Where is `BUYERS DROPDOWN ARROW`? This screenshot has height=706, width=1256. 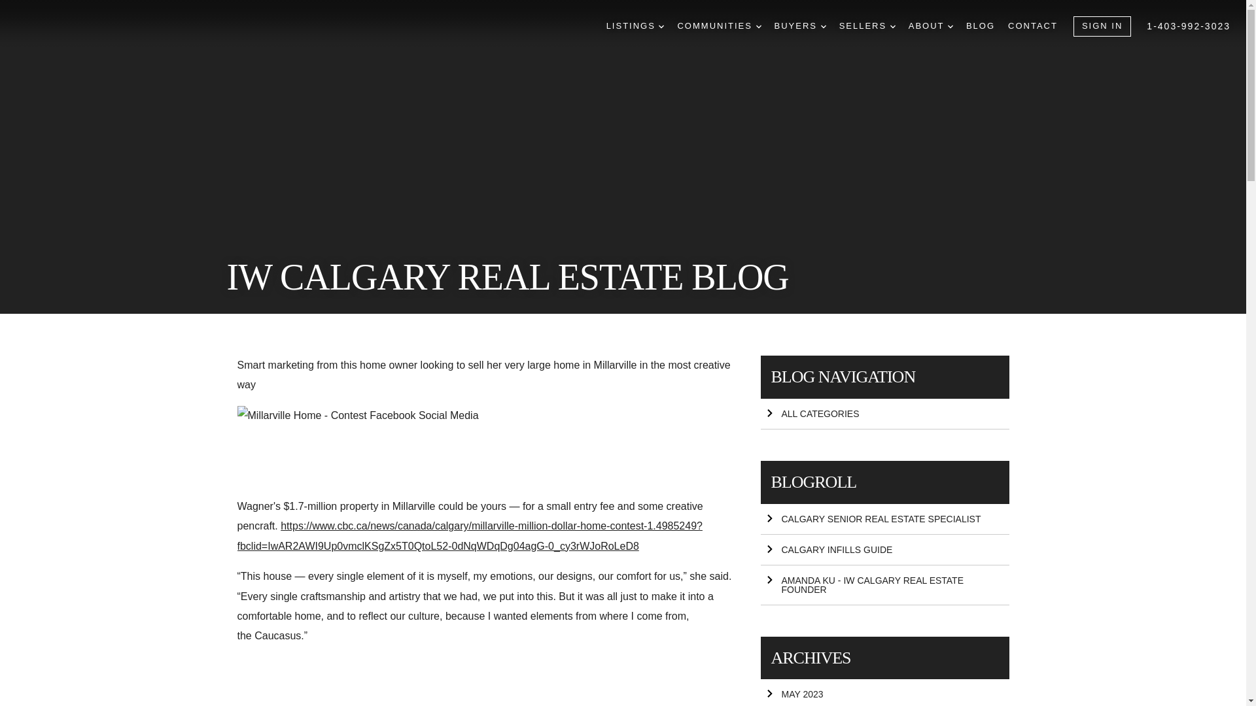
BUYERS DROPDOWN ARROW is located at coordinates (801, 26).